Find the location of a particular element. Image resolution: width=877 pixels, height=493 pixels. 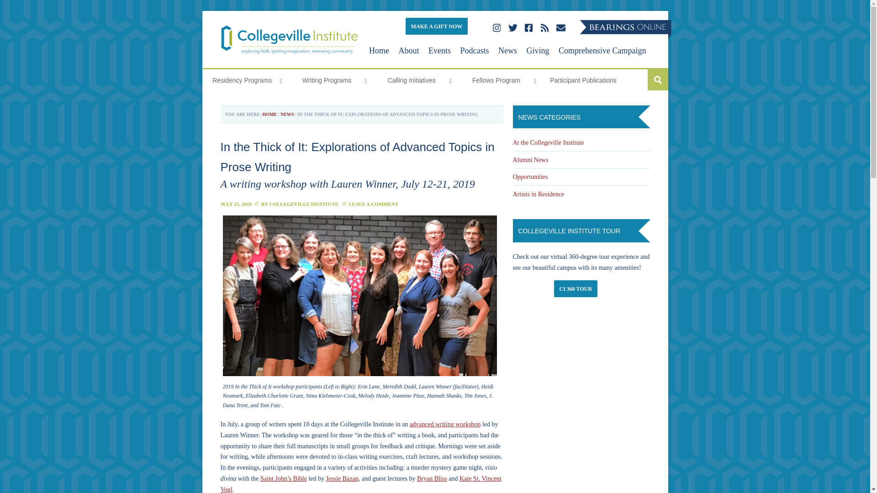

Comprehensive Campaign is located at coordinates (602, 51).